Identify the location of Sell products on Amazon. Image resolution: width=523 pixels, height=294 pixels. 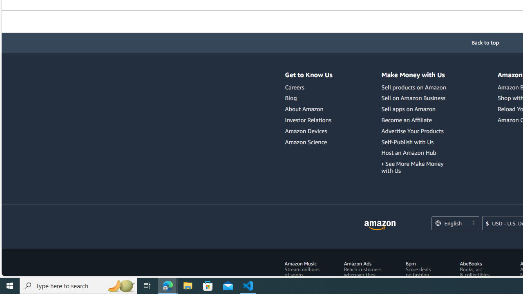
(413, 87).